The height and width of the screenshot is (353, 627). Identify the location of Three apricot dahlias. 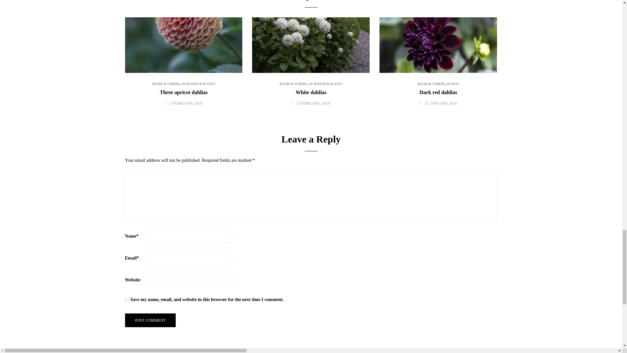
(184, 92).